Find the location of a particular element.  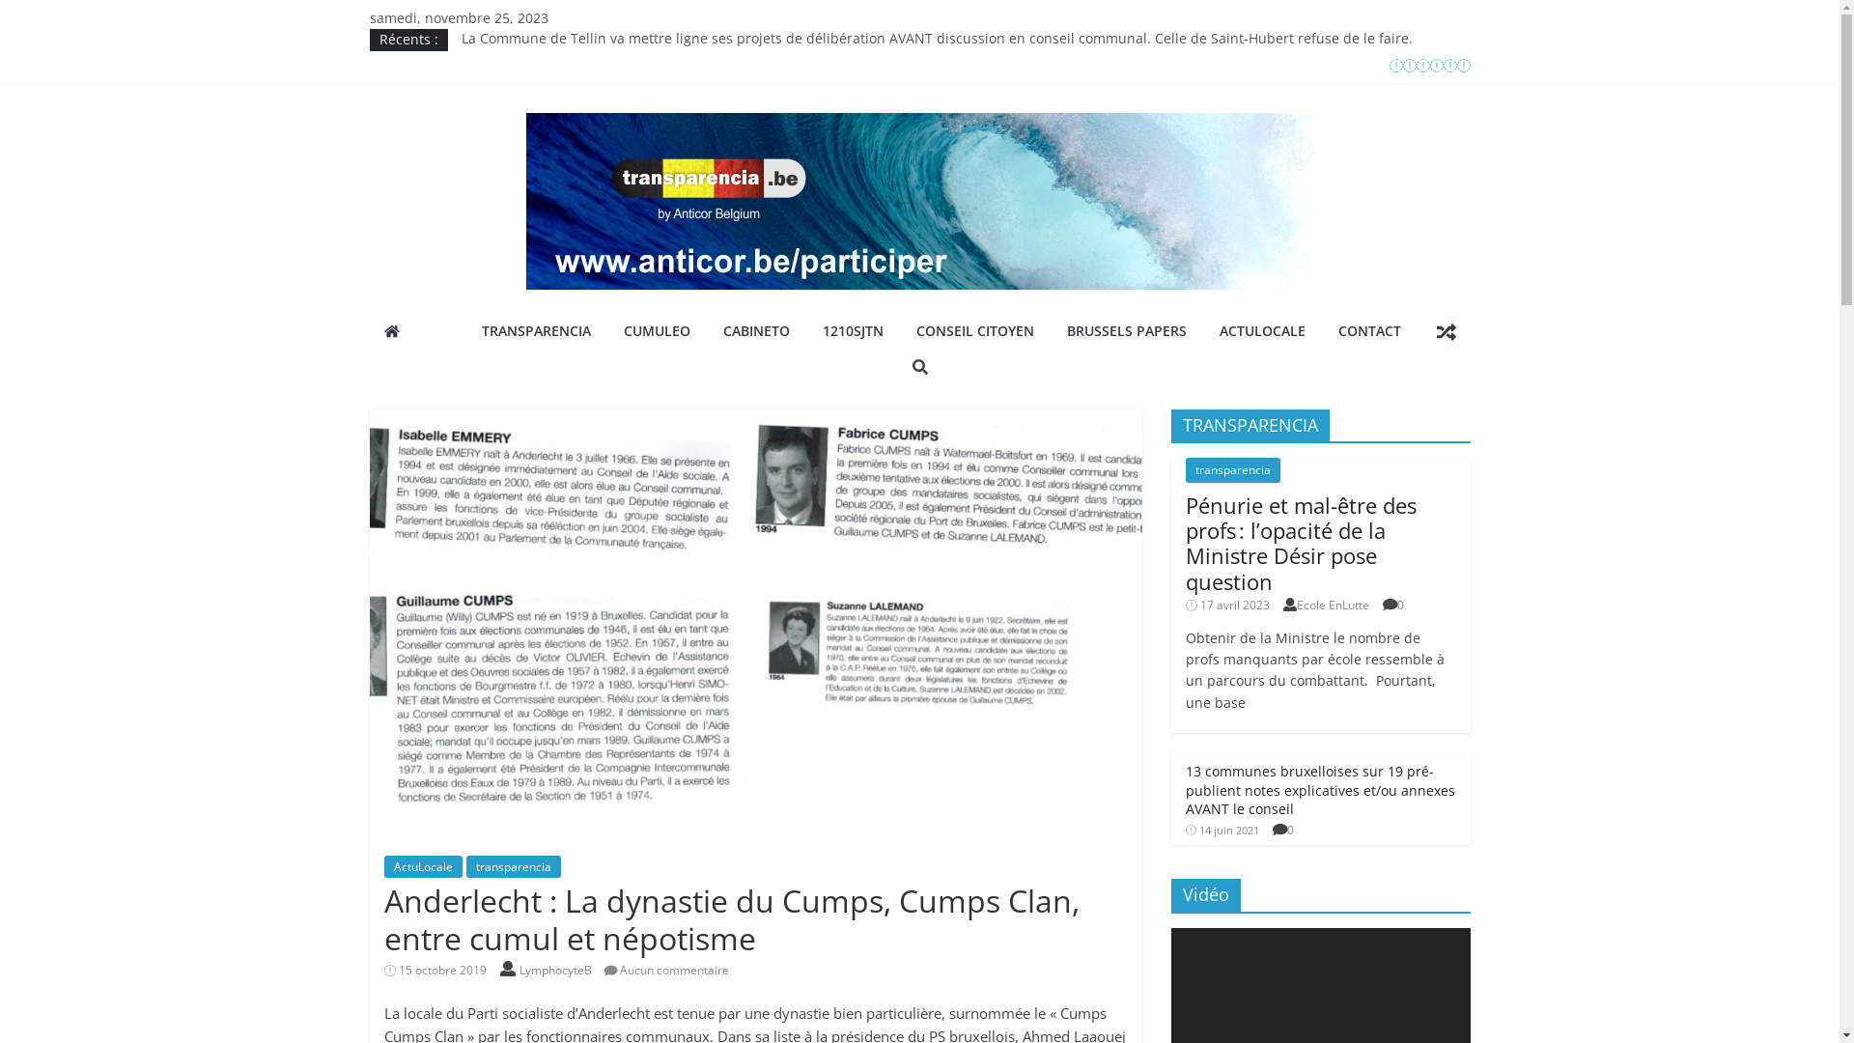

Belle transparence pour la Commune de Nassogne is located at coordinates (628, 126).